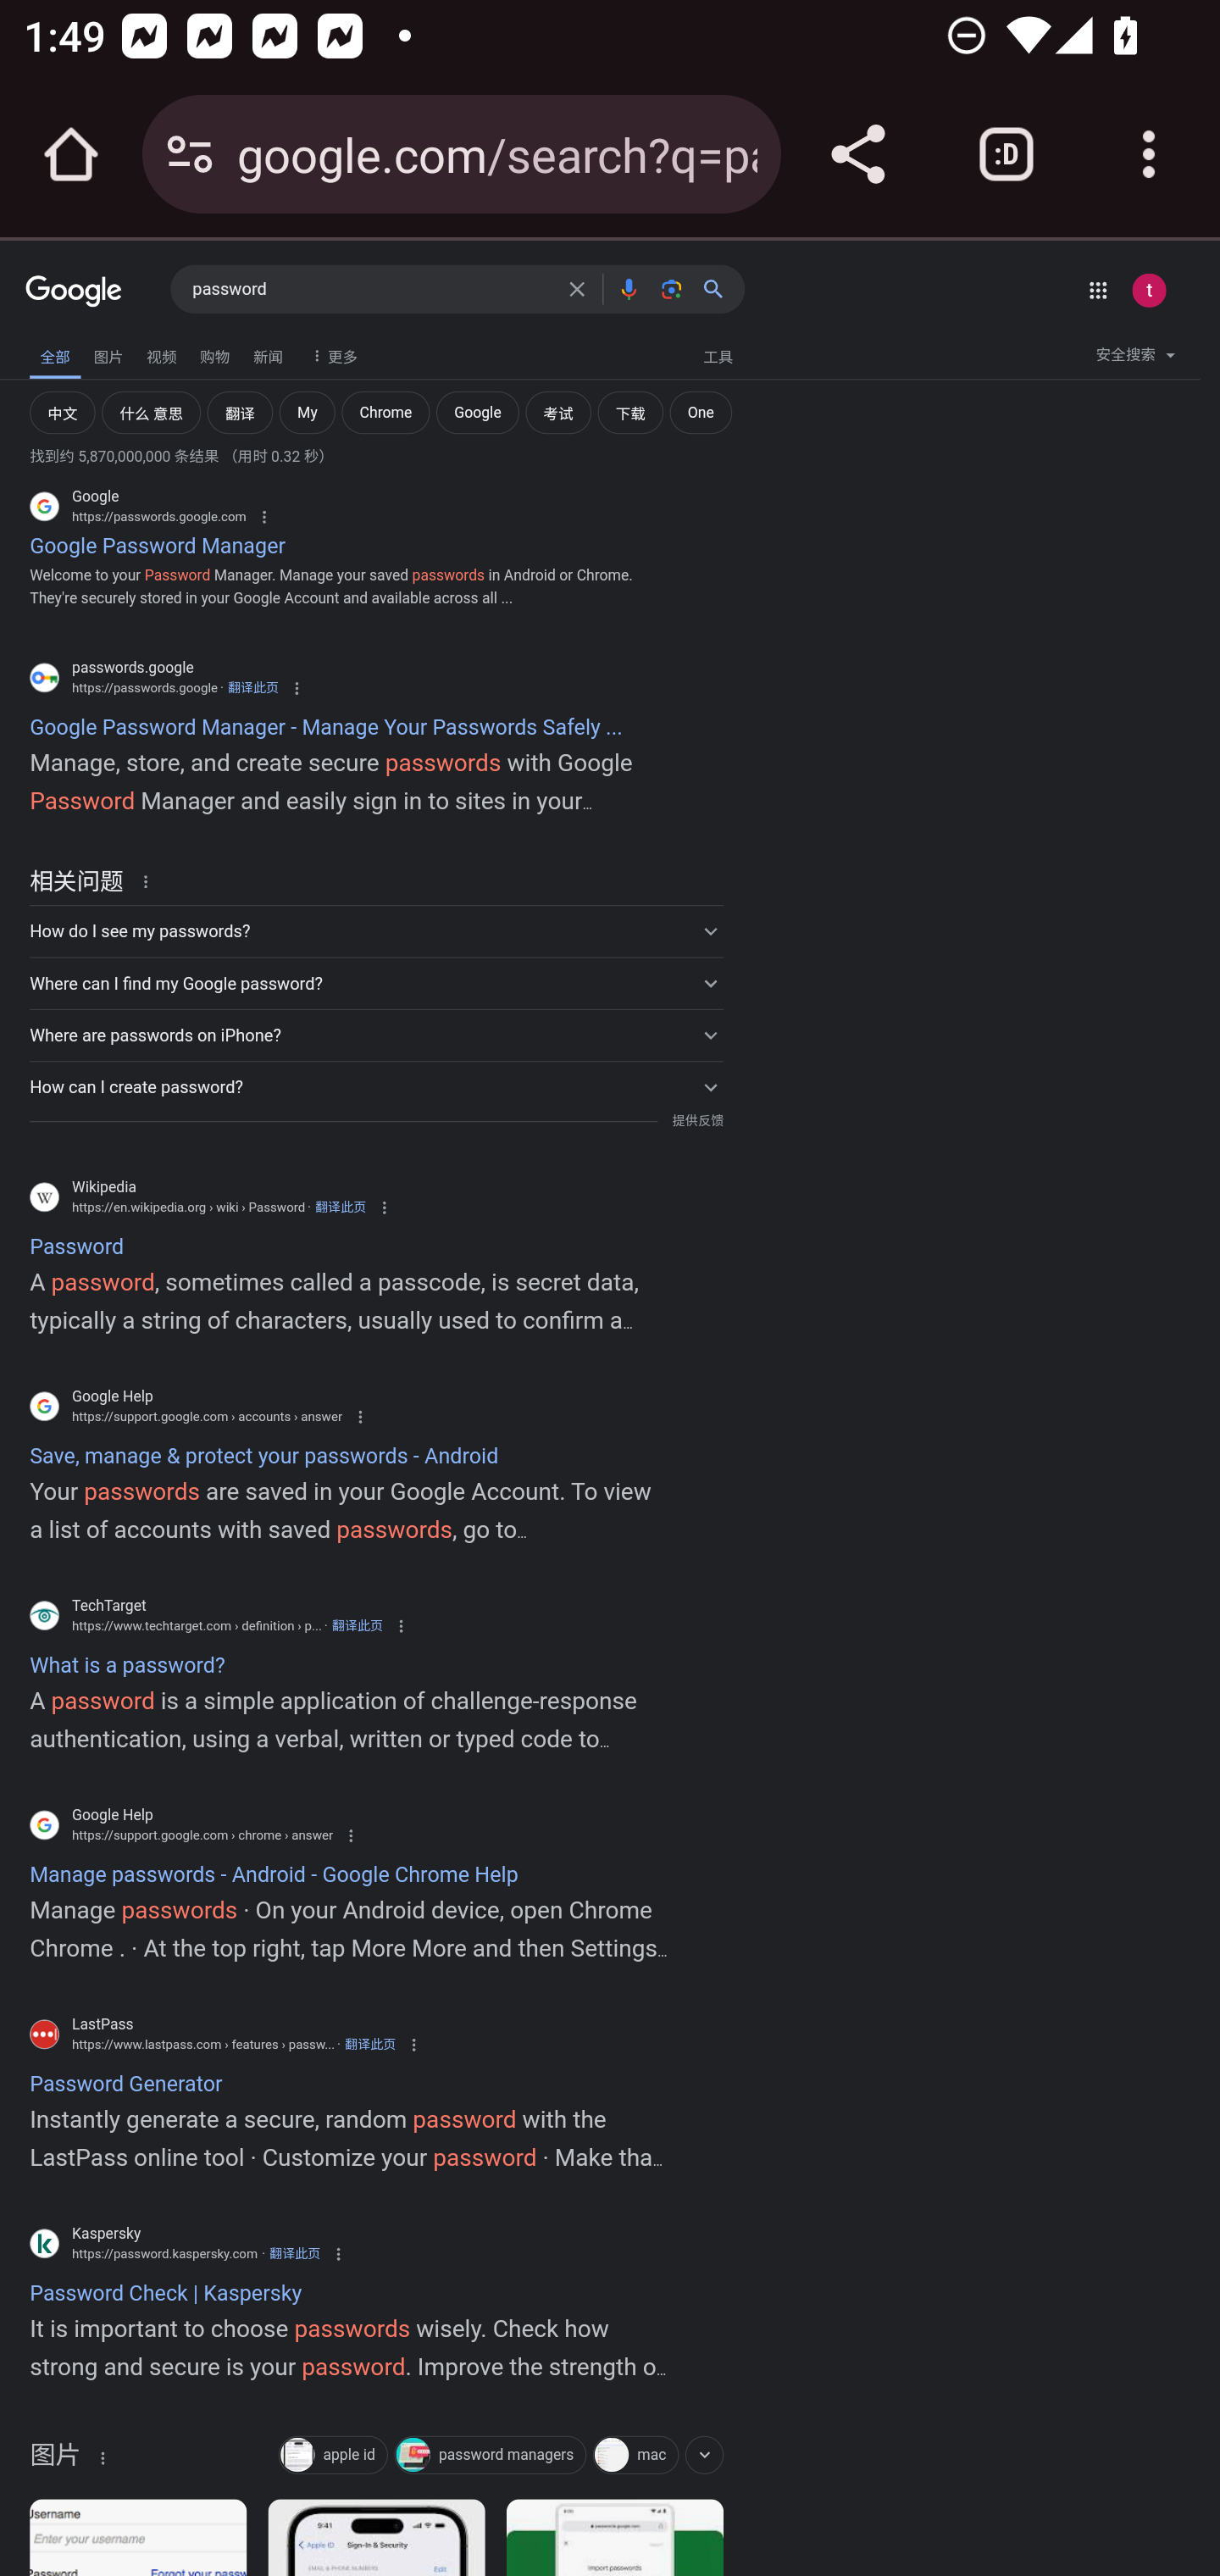  Describe the element at coordinates (478, 410) in the screenshot. I see `添加“Google” Google` at that location.